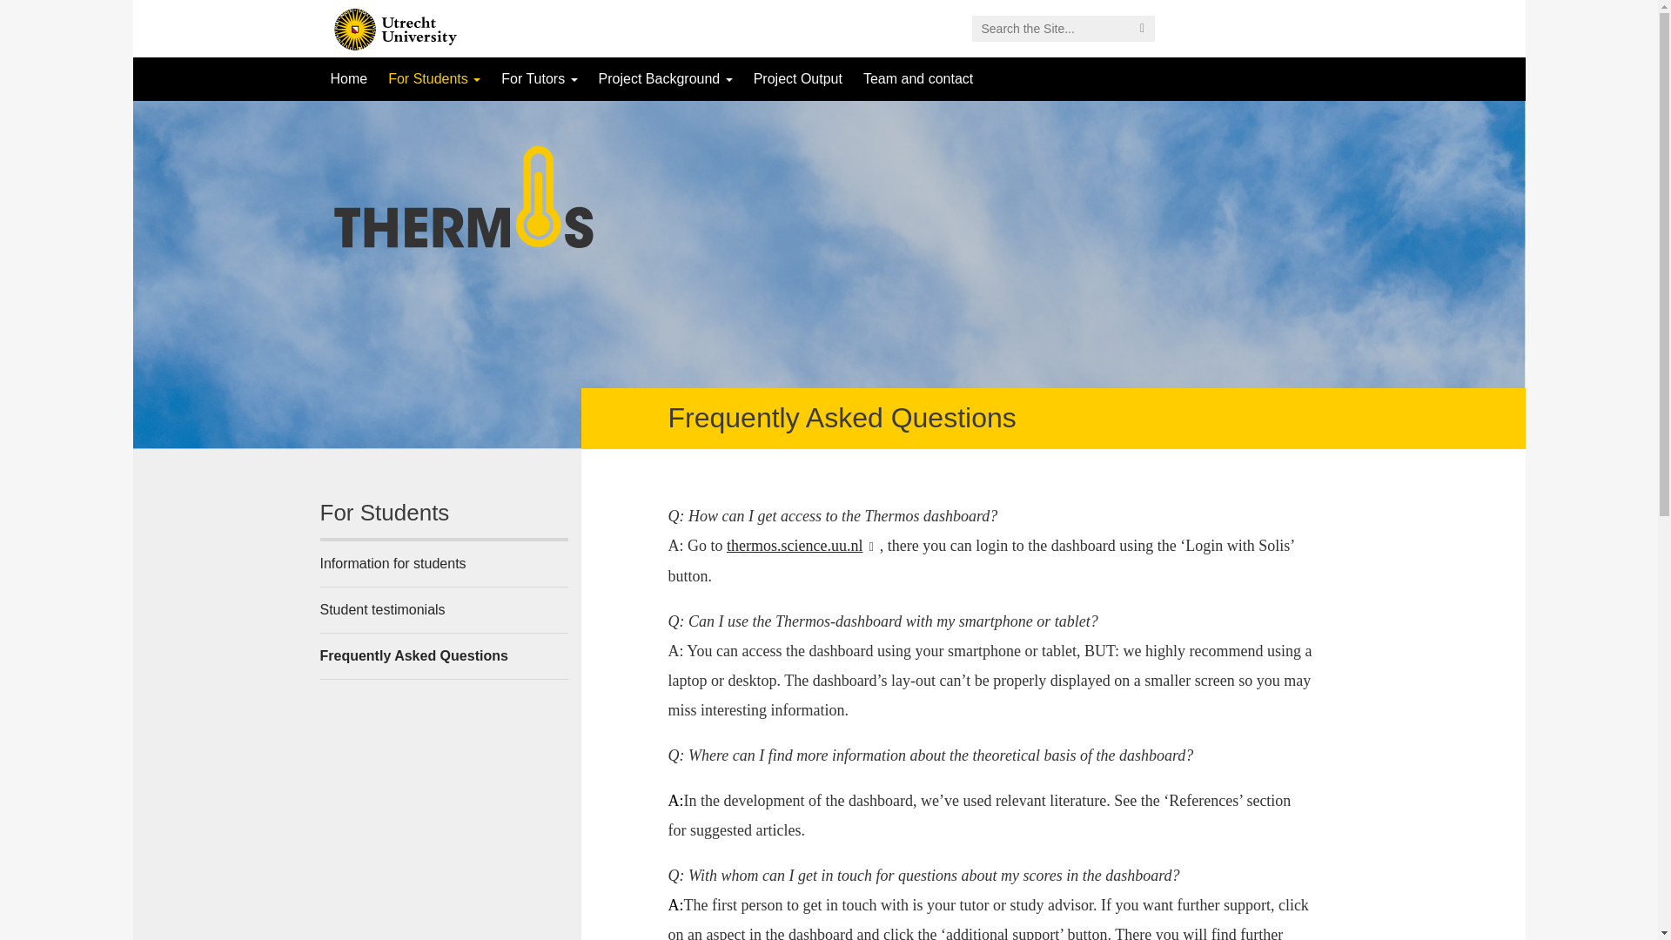 Image resolution: width=1671 pixels, height=940 pixels. I want to click on Information for students, so click(444, 564).